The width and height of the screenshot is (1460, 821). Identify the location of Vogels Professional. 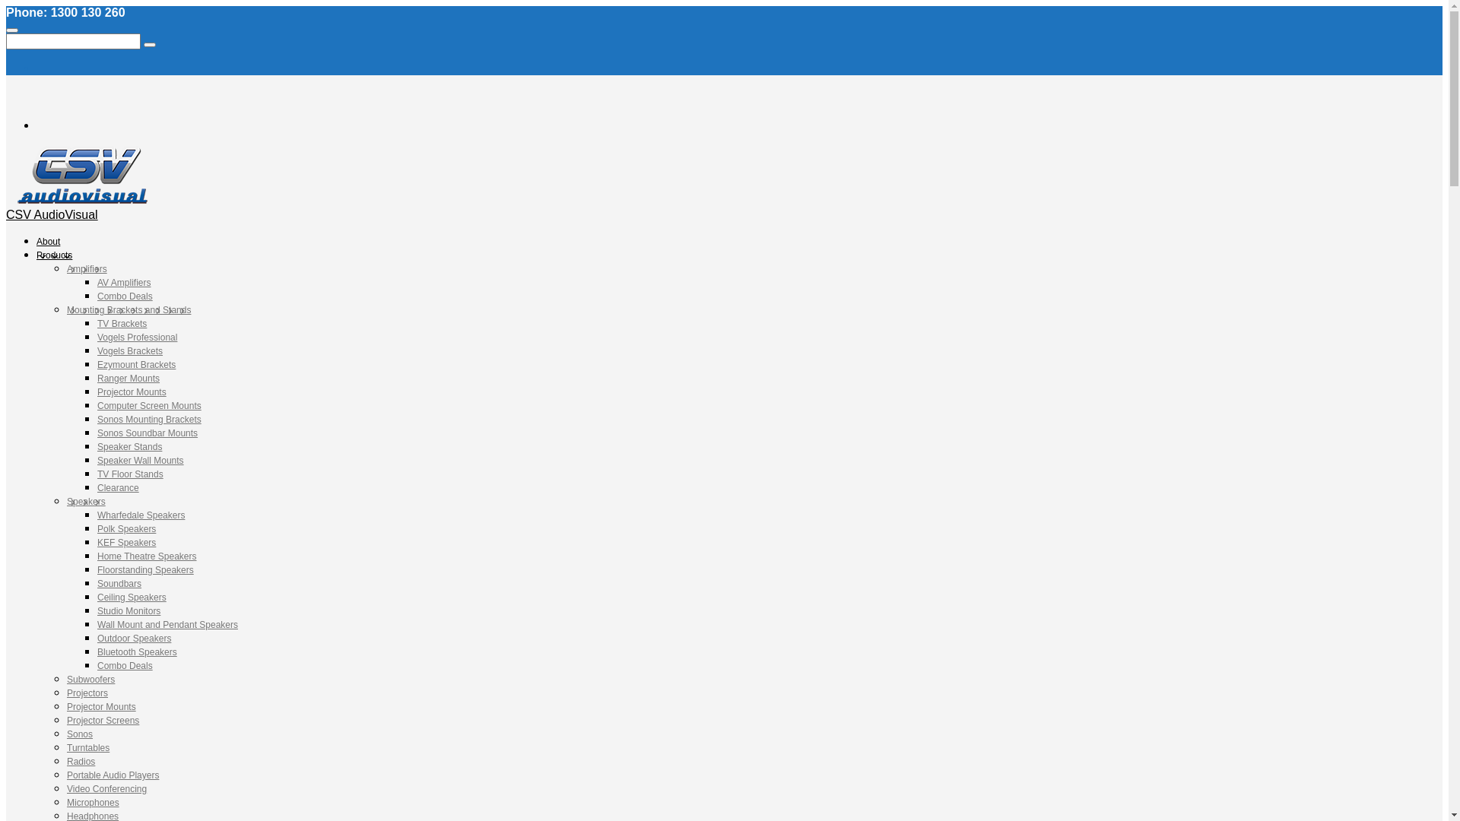
(137, 338).